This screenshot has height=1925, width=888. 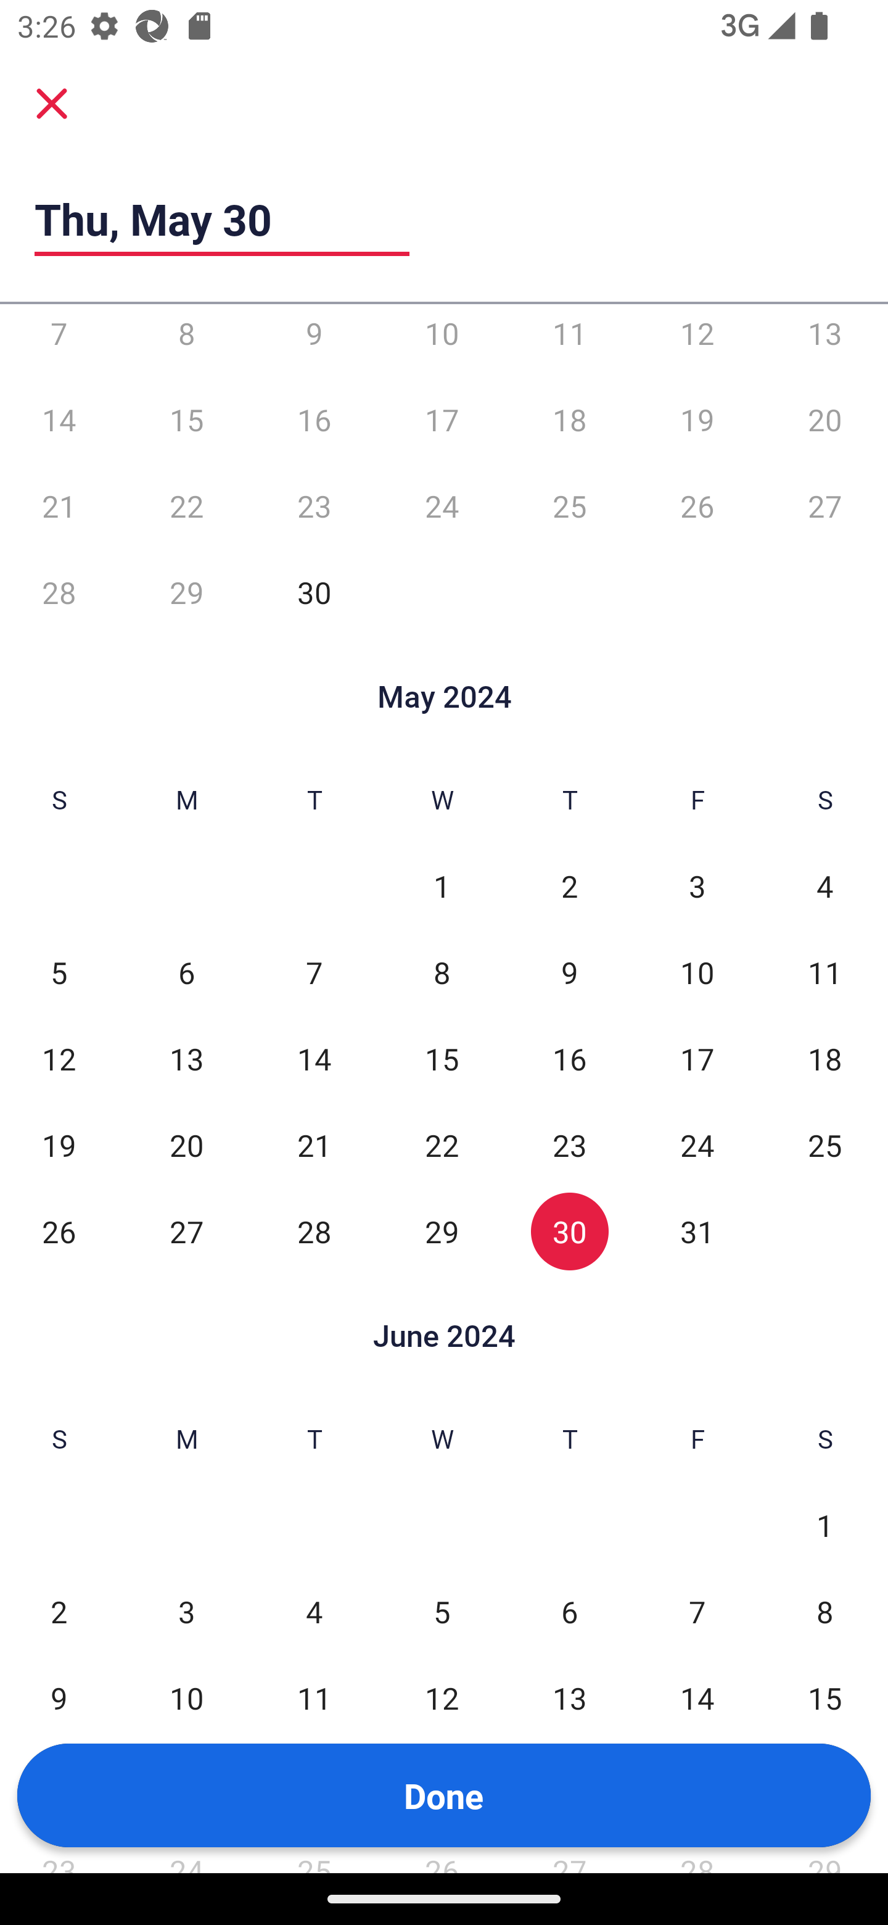 What do you see at coordinates (314, 505) in the screenshot?
I see `23 Tue, Apr 23, Not Selected` at bounding box center [314, 505].